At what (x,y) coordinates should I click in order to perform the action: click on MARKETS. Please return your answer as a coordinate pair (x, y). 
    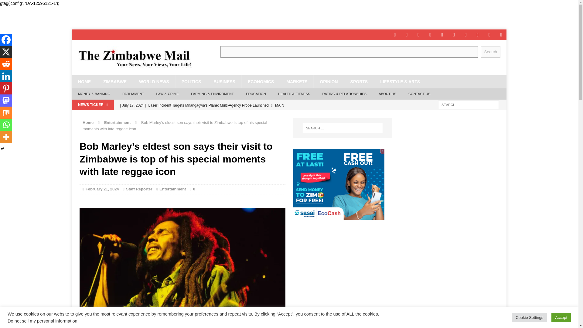
    Looking at the image, I should click on (296, 82).